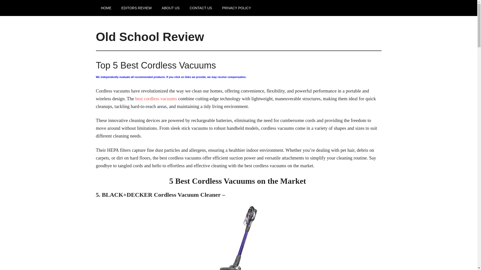 This screenshot has width=481, height=270. What do you see at coordinates (106, 8) in the screenshot?
I see `HOME` at bounding box center [106, 8].